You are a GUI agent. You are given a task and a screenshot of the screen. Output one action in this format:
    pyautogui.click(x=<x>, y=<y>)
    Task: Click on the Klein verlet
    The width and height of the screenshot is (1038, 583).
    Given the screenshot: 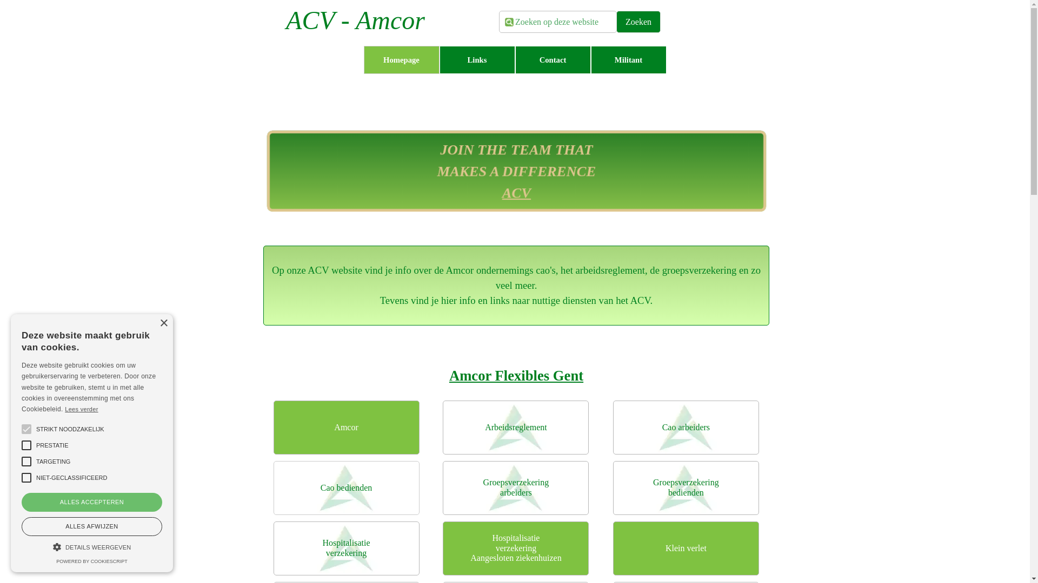 What is the action you would take?
    pyautogui.click(x=686, y=548)
    